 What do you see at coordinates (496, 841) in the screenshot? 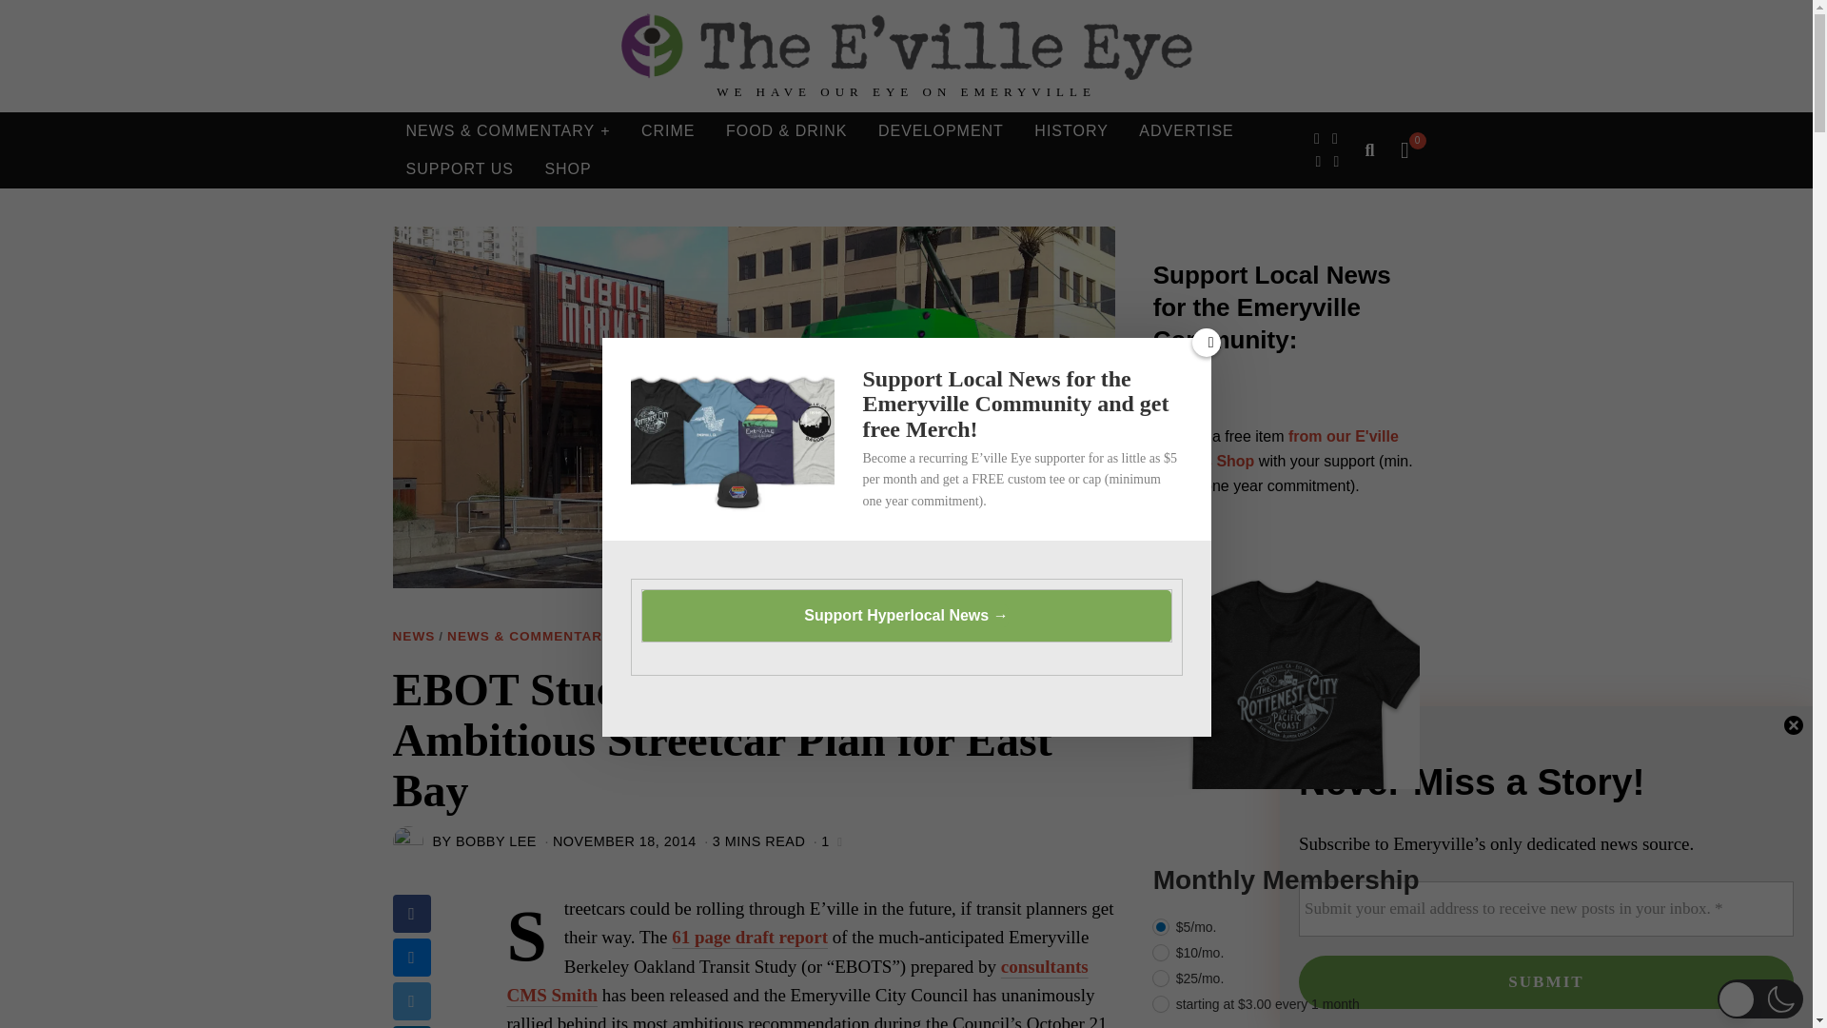
I see `BOBBY LEE` at bounding box center [496, 841].